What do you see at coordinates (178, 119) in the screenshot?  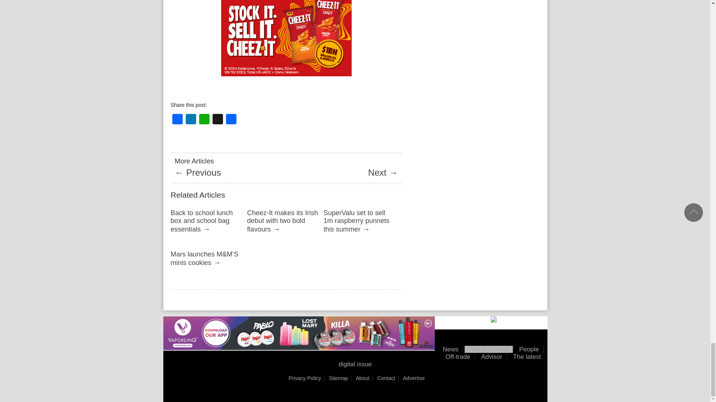 I see `Facebook` at bounding box center [178, 119].